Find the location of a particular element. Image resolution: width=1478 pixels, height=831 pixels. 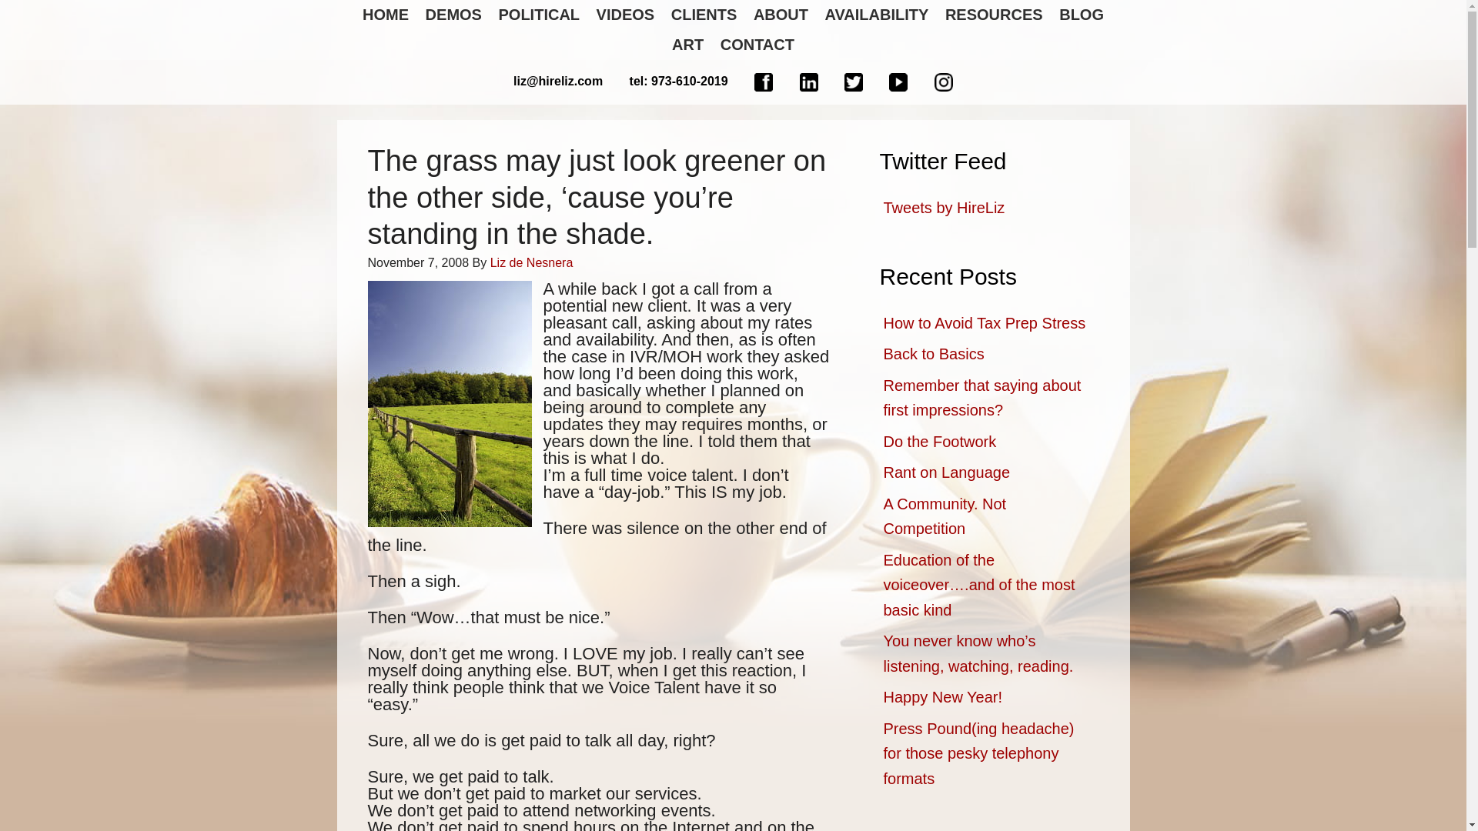

Liz de Nesnera is located at coordinates (531, 262).